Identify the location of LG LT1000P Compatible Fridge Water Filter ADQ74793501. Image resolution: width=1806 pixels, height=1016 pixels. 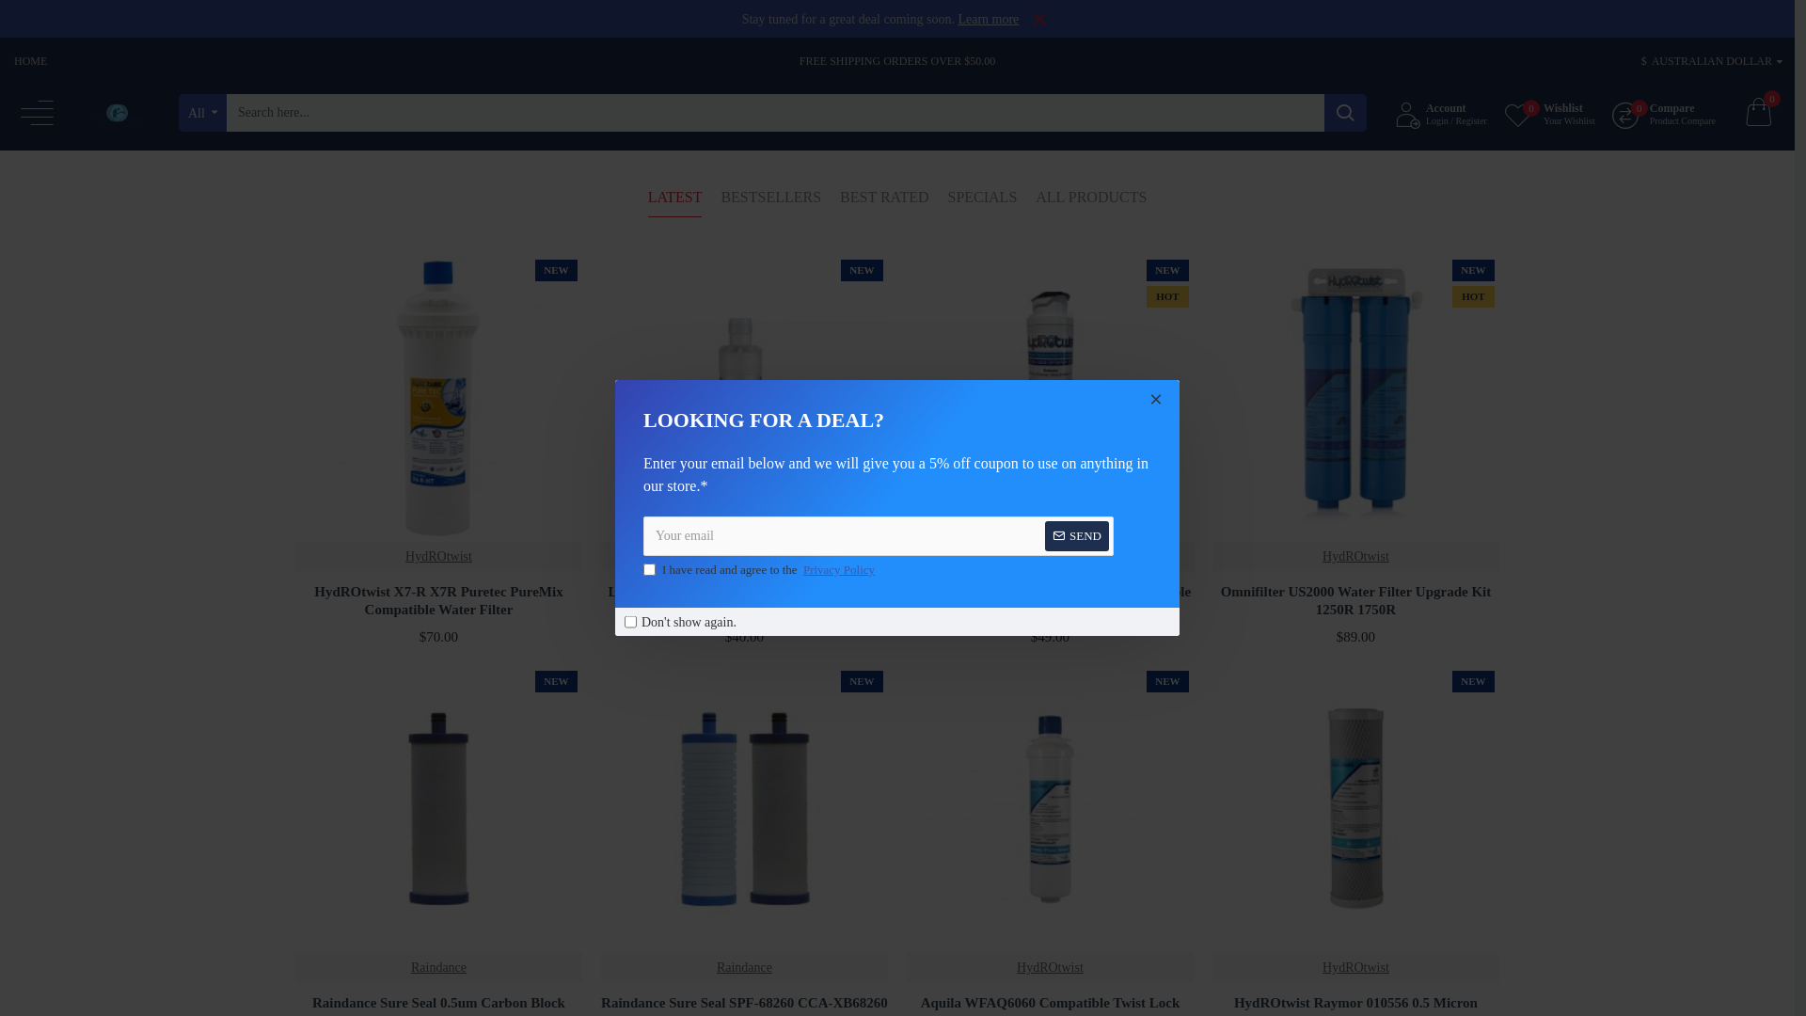
(745, 399).